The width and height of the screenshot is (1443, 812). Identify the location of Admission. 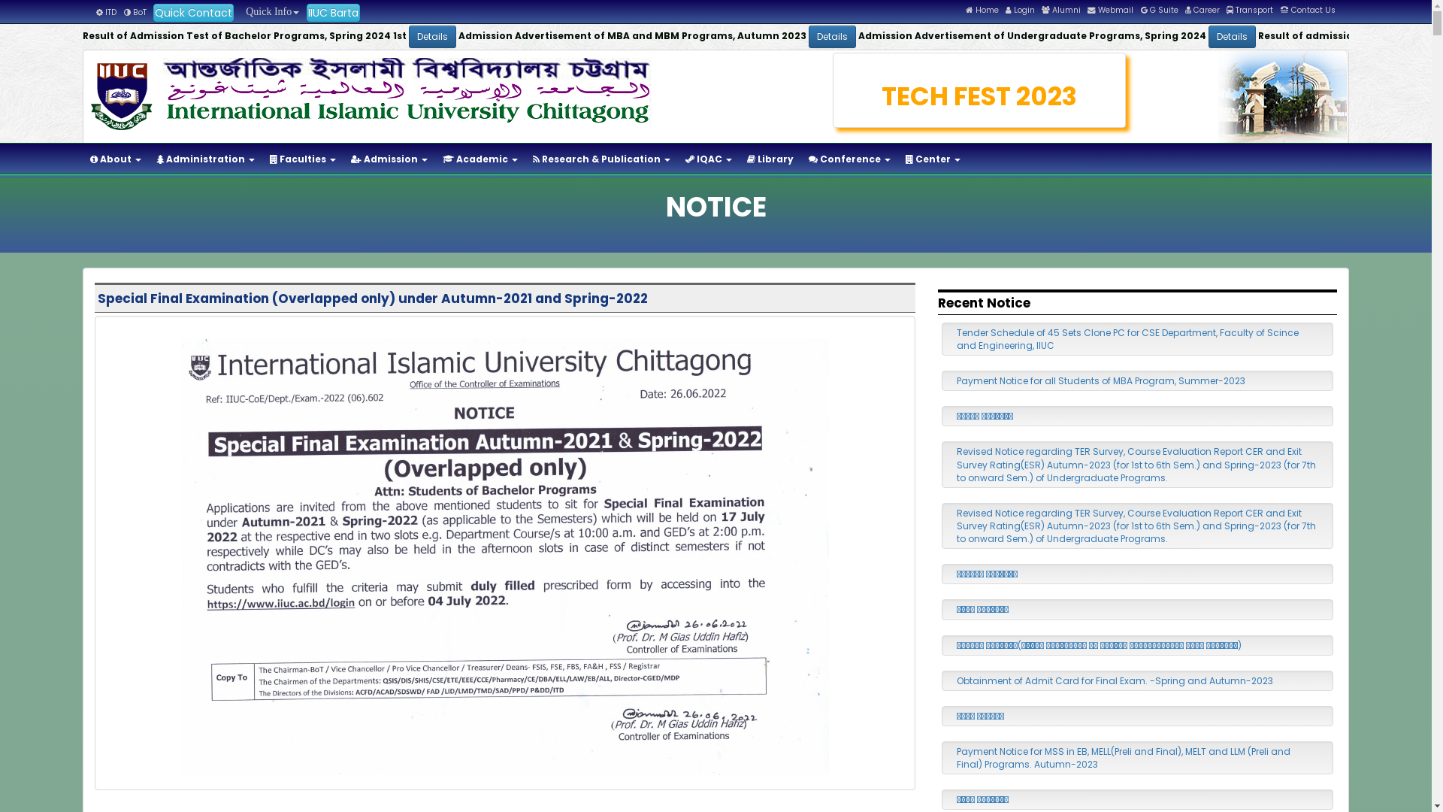
(389, 159).